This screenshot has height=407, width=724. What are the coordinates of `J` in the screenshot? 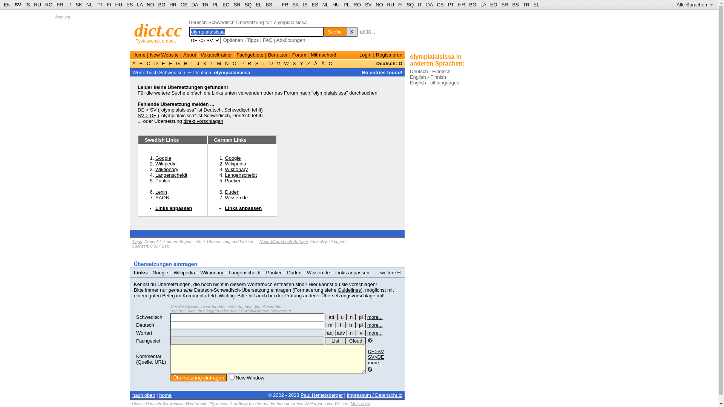 It's located at (198, 63).